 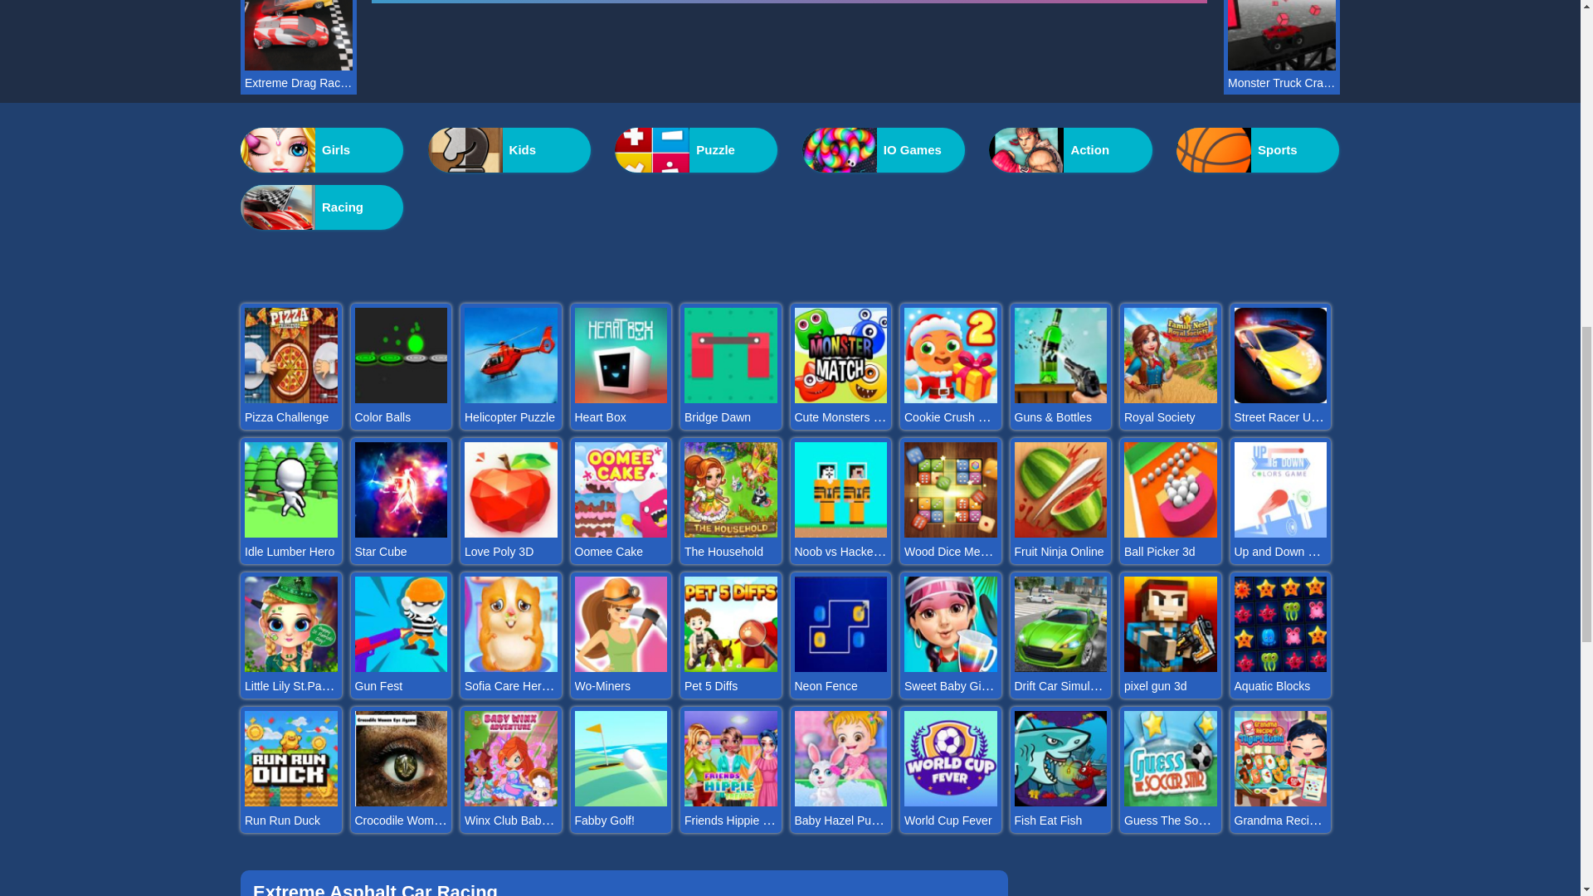 I want to click on Racing, so click(x=321, y=207).